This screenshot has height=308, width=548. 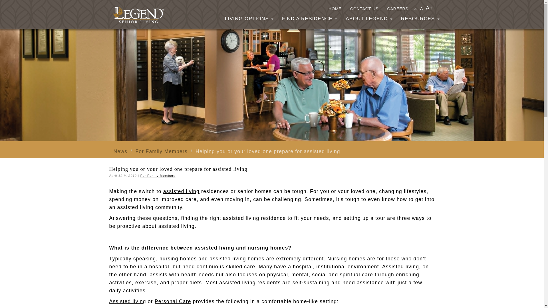 What do you see at coordinates (369, 19) in the screenshot?
I see `ABOUT LEGEND` at bounding box center [369, 19].